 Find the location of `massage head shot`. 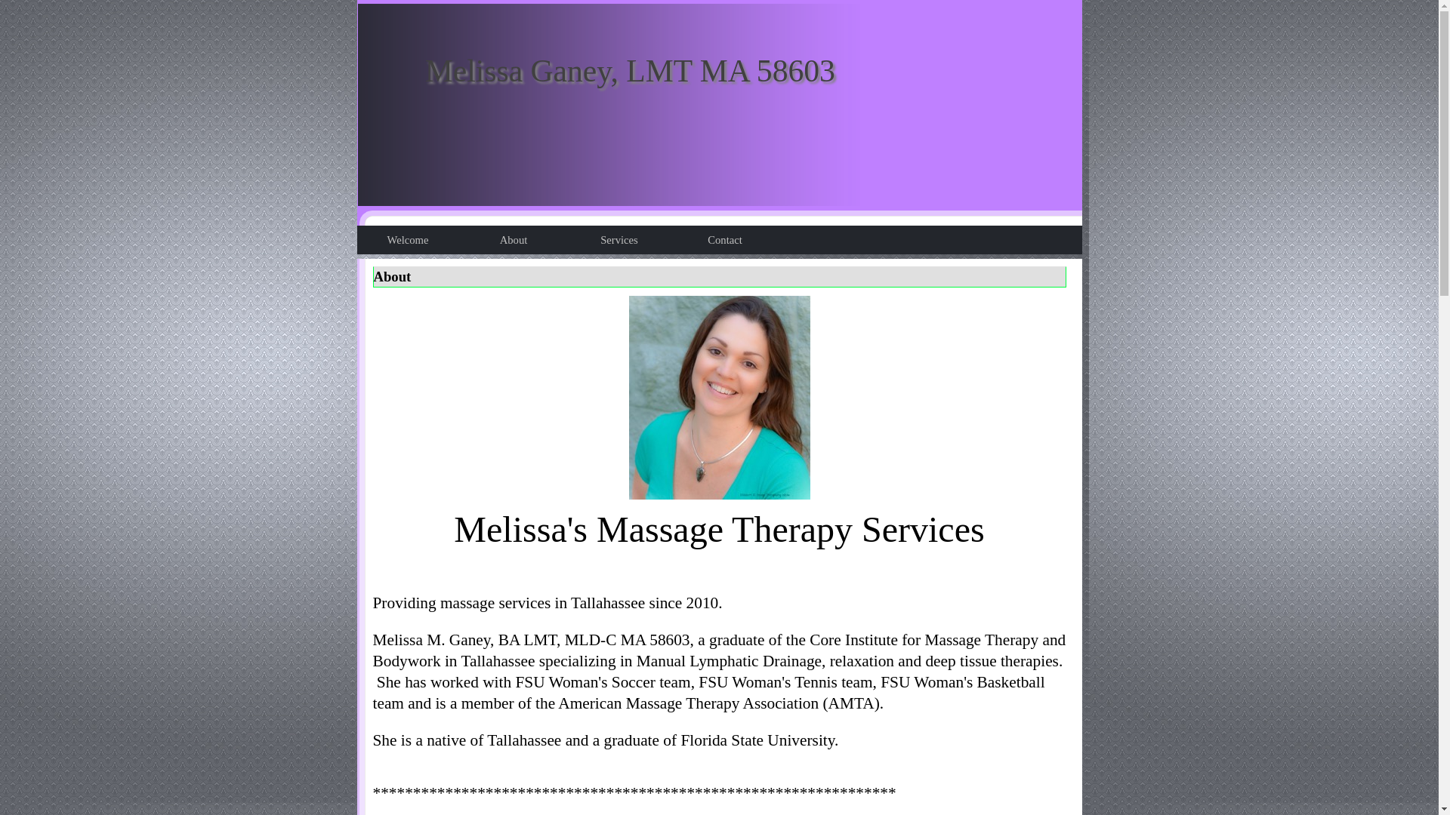

massage head shot is located at coordinates (718, 398).